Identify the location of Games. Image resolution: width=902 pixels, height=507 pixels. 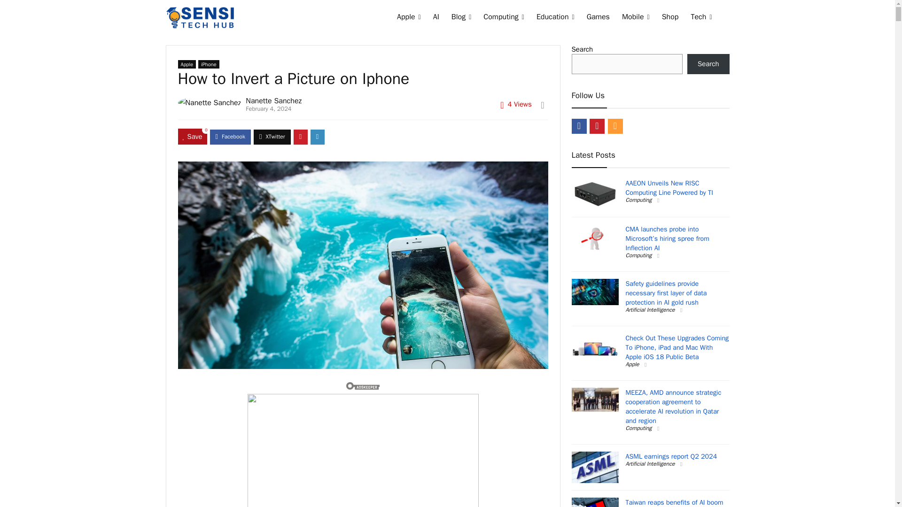
(599, 18).